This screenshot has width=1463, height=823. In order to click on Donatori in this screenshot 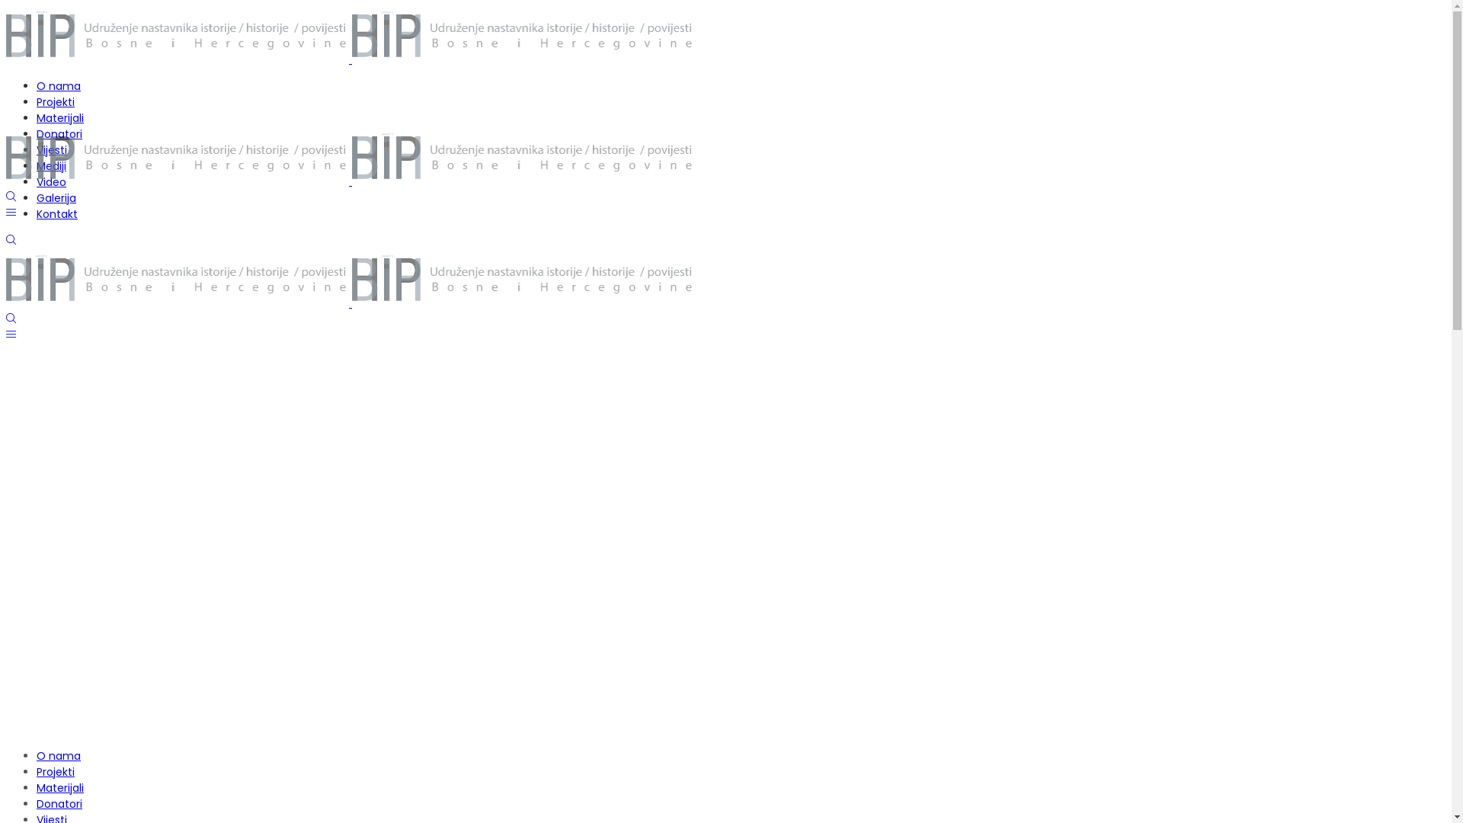, I will do `click(59, 134)`.